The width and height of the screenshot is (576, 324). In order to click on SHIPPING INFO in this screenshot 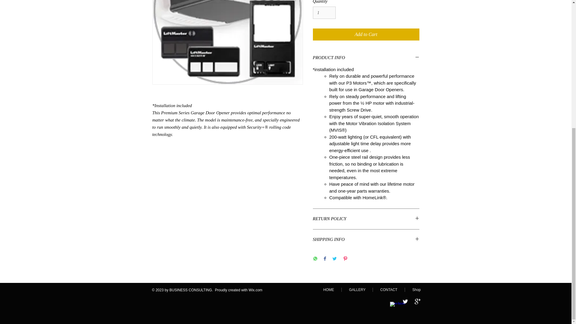, I will do `click(366, 240)`.